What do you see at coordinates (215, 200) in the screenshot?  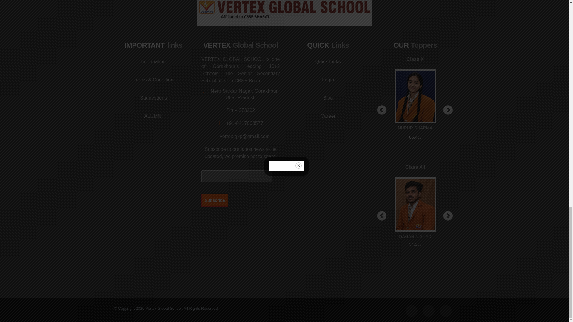 I see `Subscribe` at bounding box center [215, 200].